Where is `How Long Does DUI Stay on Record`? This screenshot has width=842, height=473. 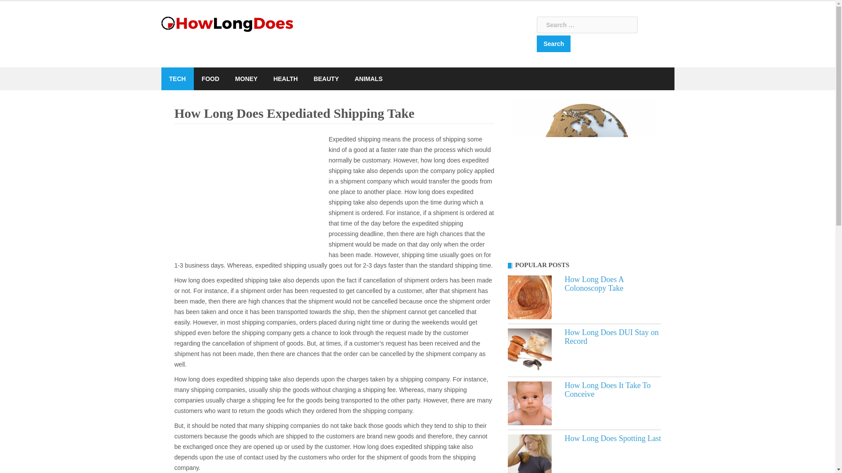
How Long Does DUI Stay on Record is located at coordinates (529, 350).